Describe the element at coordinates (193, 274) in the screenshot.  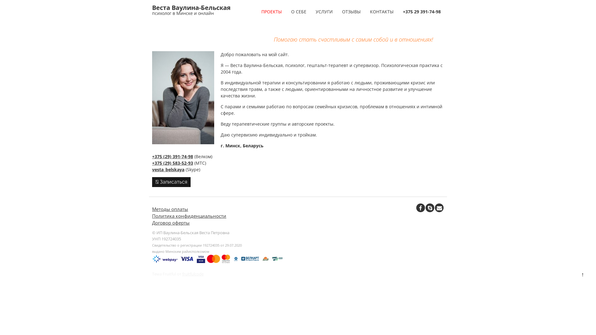
I see `fruitfulcode` at that location.